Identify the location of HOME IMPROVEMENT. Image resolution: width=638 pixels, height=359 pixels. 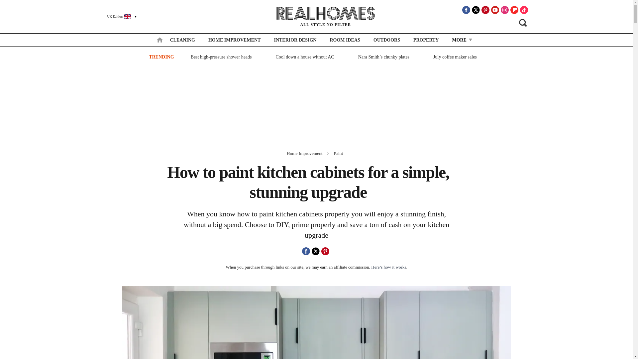
(235, 40).